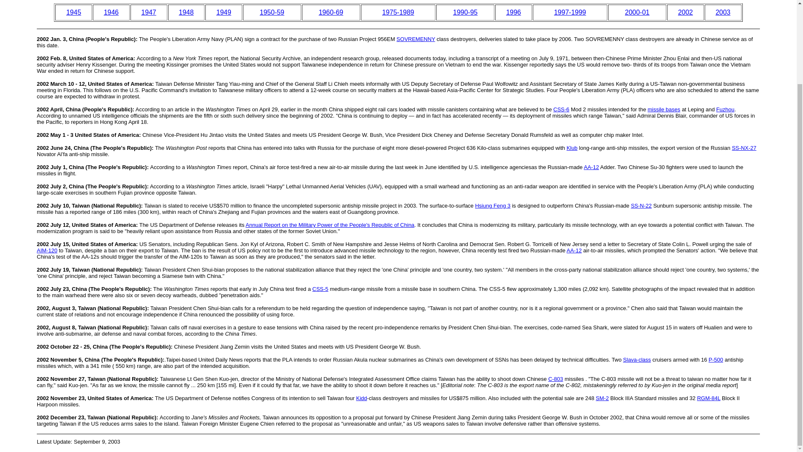  I want to click on SOVREMENNY, so click(416, 39).